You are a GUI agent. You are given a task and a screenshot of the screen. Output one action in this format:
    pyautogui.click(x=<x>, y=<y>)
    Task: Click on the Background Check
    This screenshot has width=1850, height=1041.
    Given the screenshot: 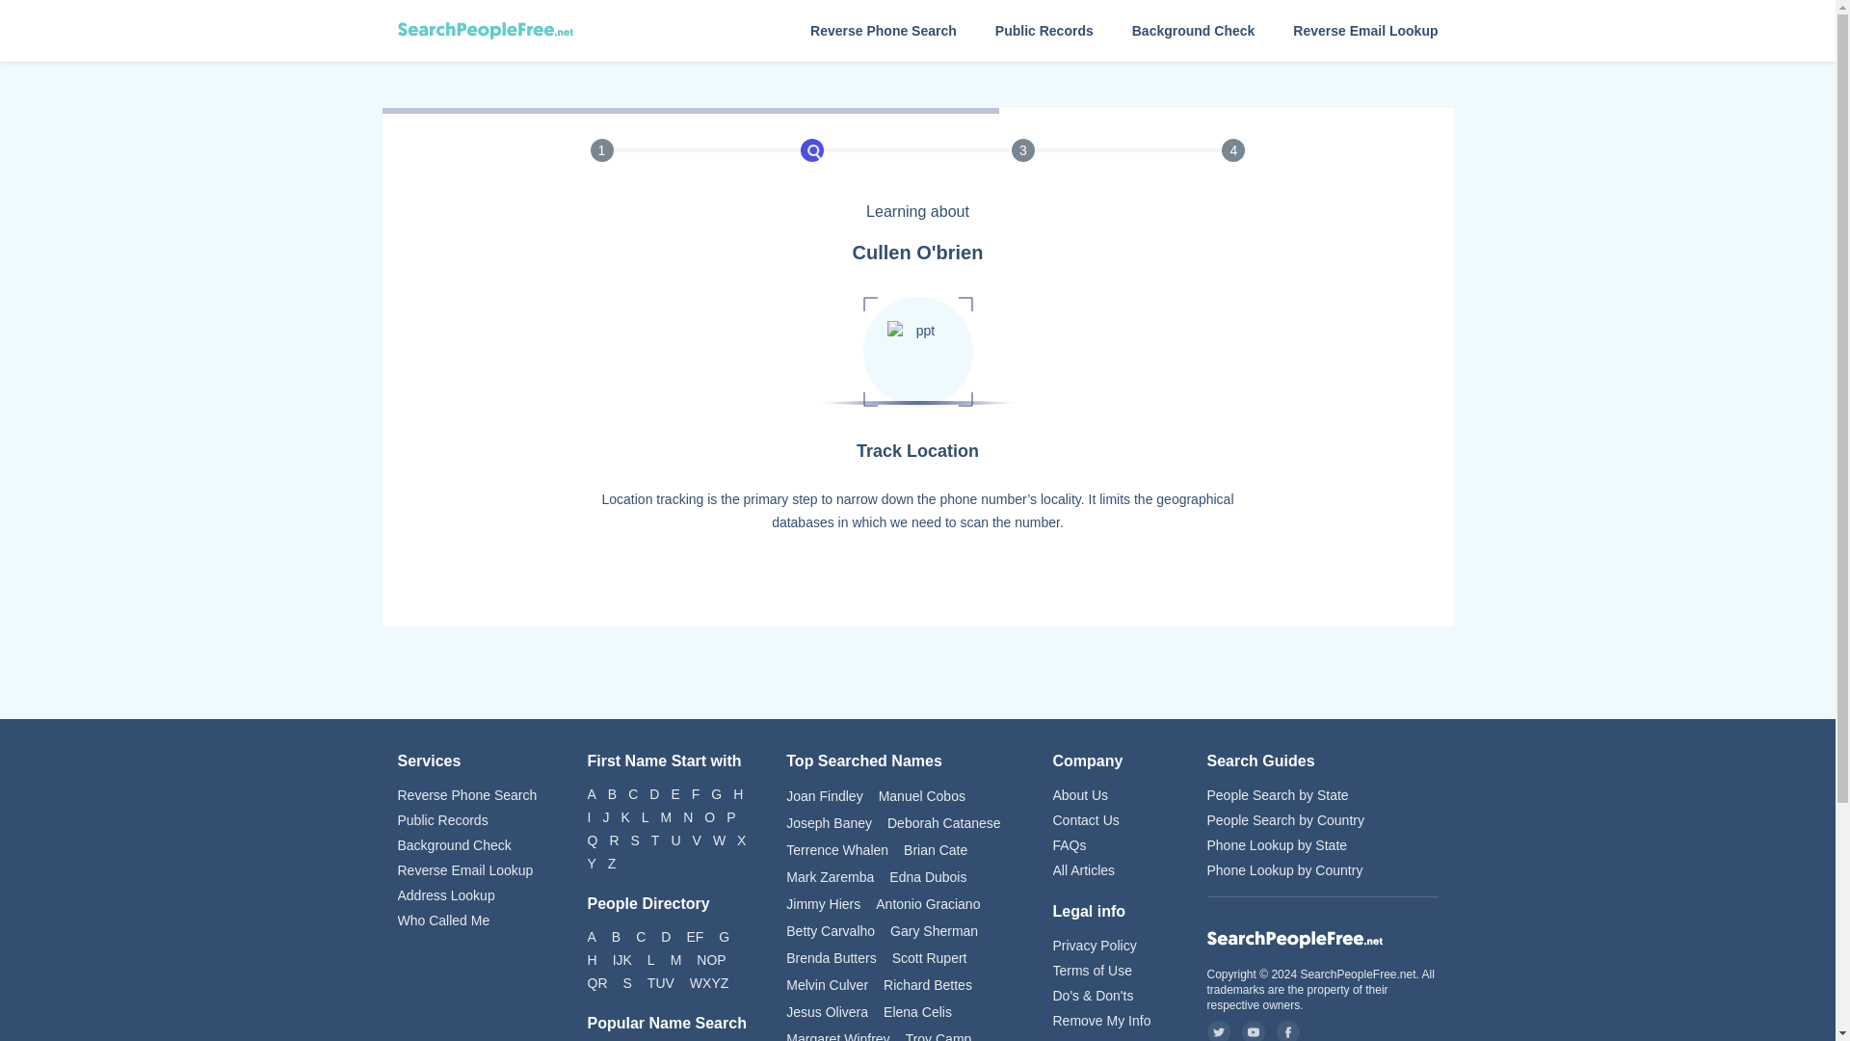 What is the action you would take?
    pyautogui.click(x=1194, y=31)
    